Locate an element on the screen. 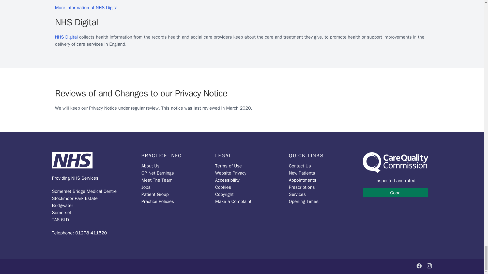 The image size is (488, 274). Jobs is located at coordinates (146, 187).